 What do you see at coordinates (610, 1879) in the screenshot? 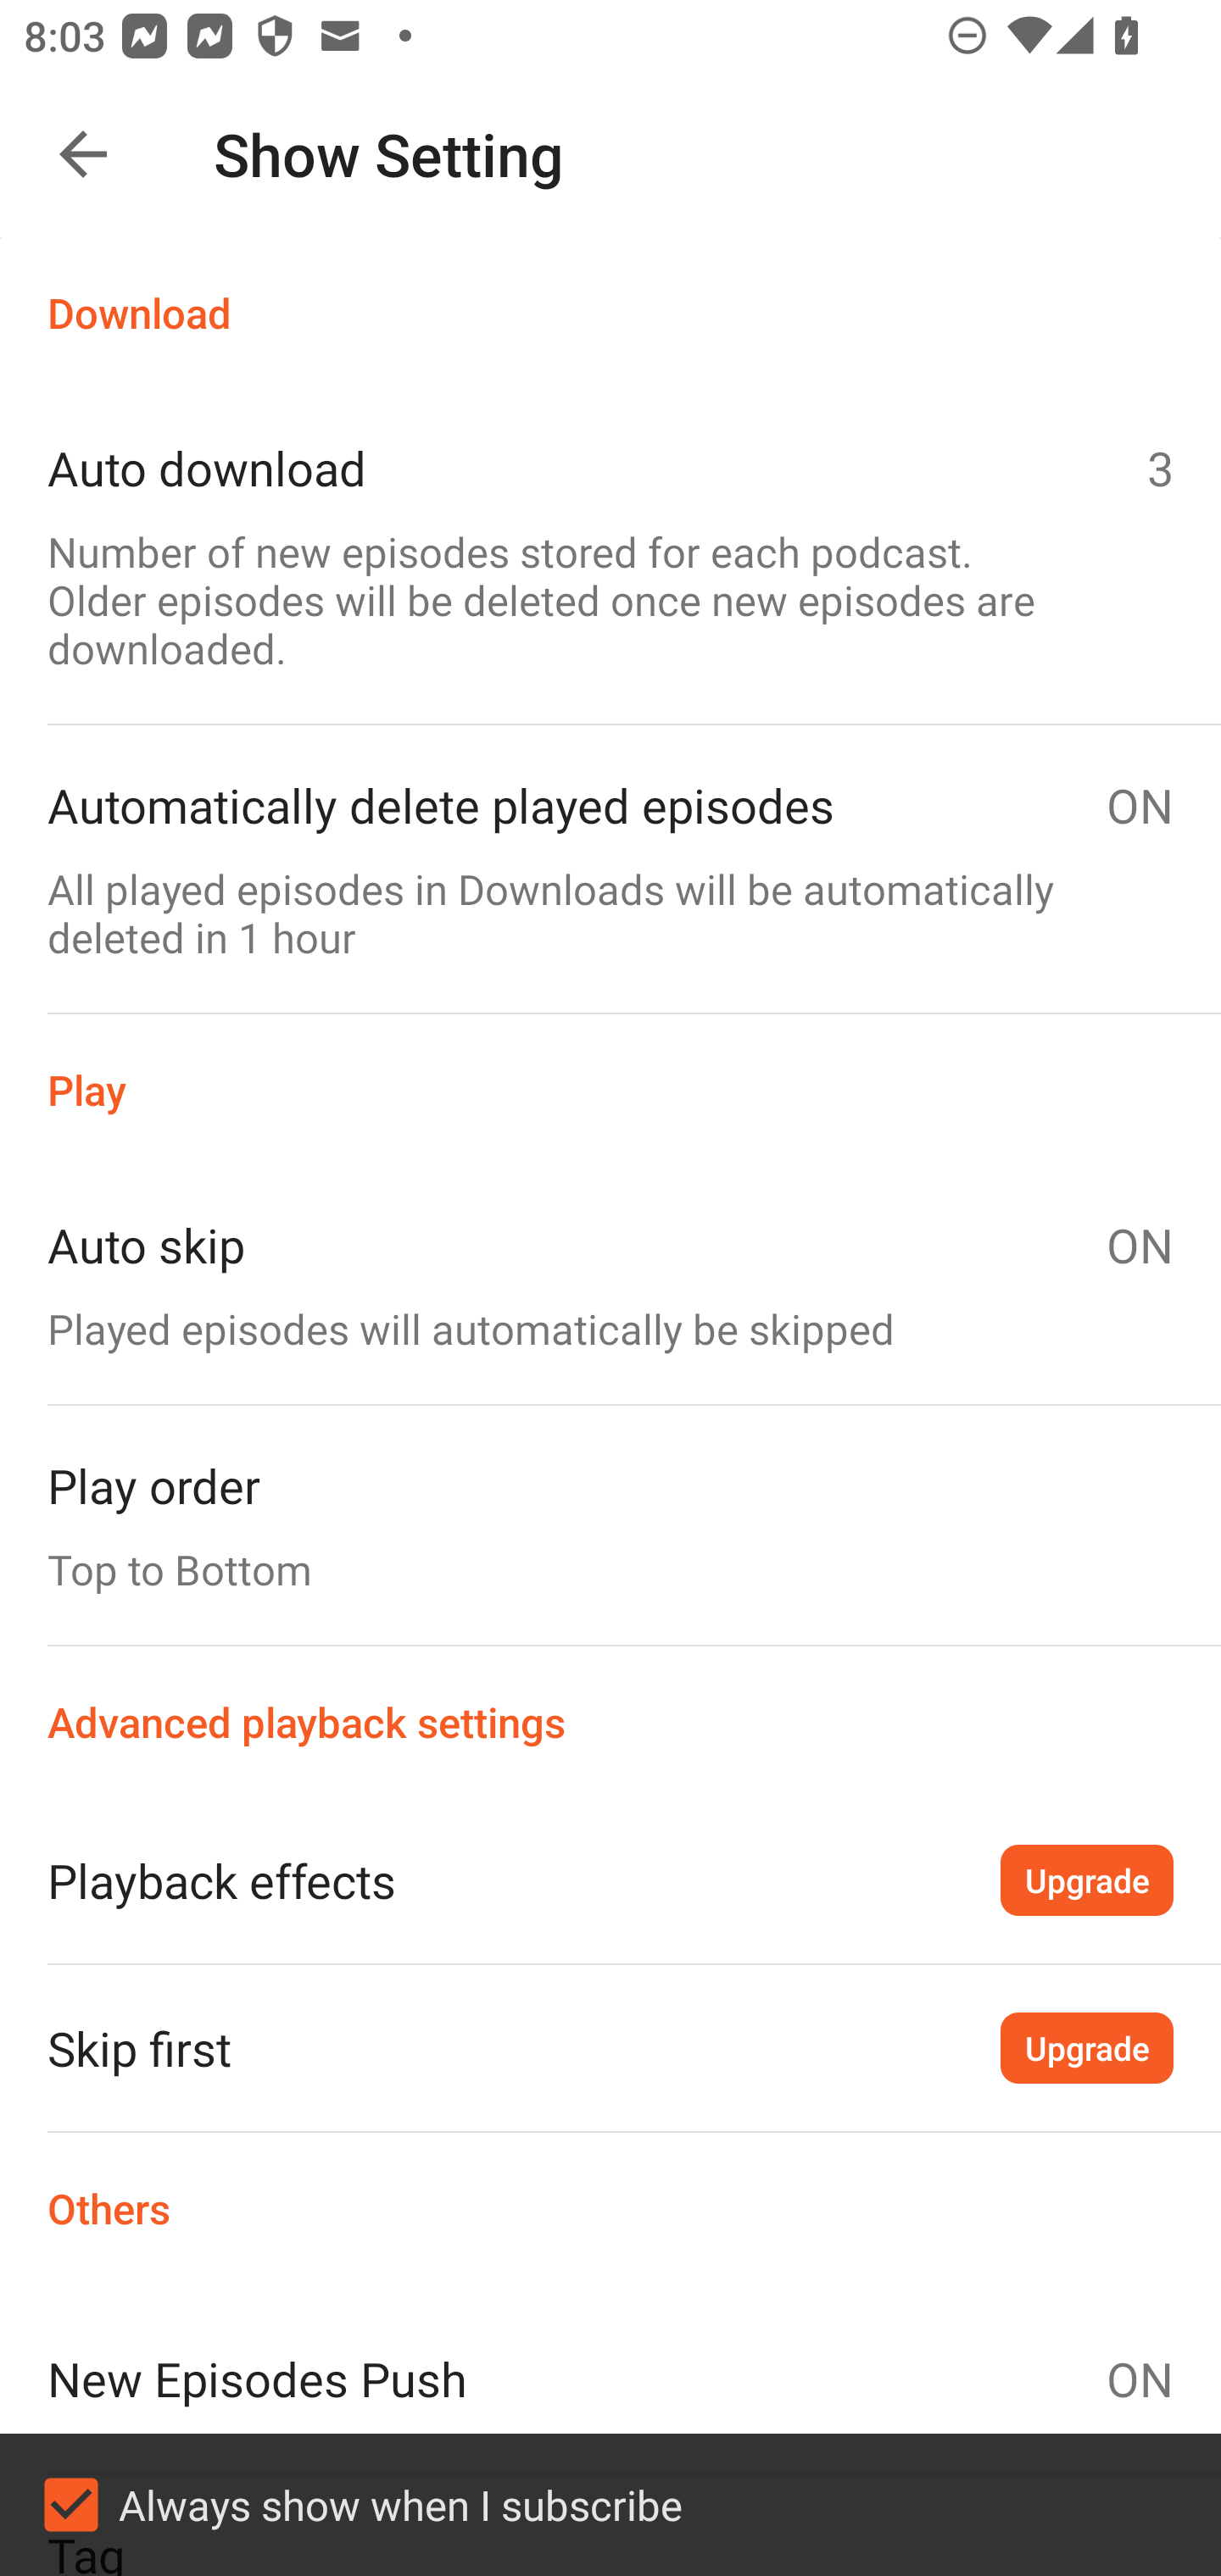
I see `Playback effects Upgrade` at bounding box center [610, 1879].